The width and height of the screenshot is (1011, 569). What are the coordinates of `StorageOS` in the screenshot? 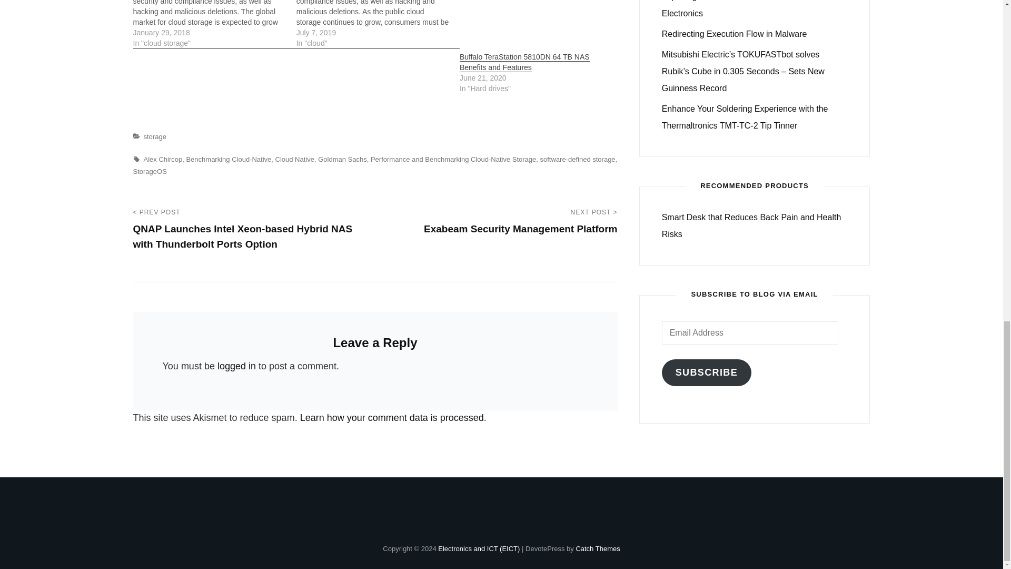 It's located at (150, 171).